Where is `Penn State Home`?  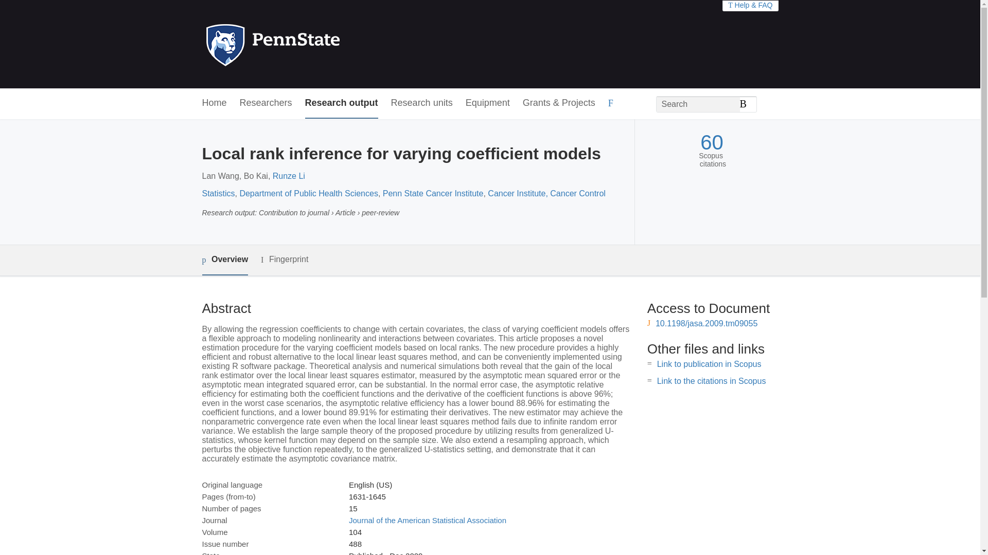 Penn State Home is located at coordinates (317, 44).